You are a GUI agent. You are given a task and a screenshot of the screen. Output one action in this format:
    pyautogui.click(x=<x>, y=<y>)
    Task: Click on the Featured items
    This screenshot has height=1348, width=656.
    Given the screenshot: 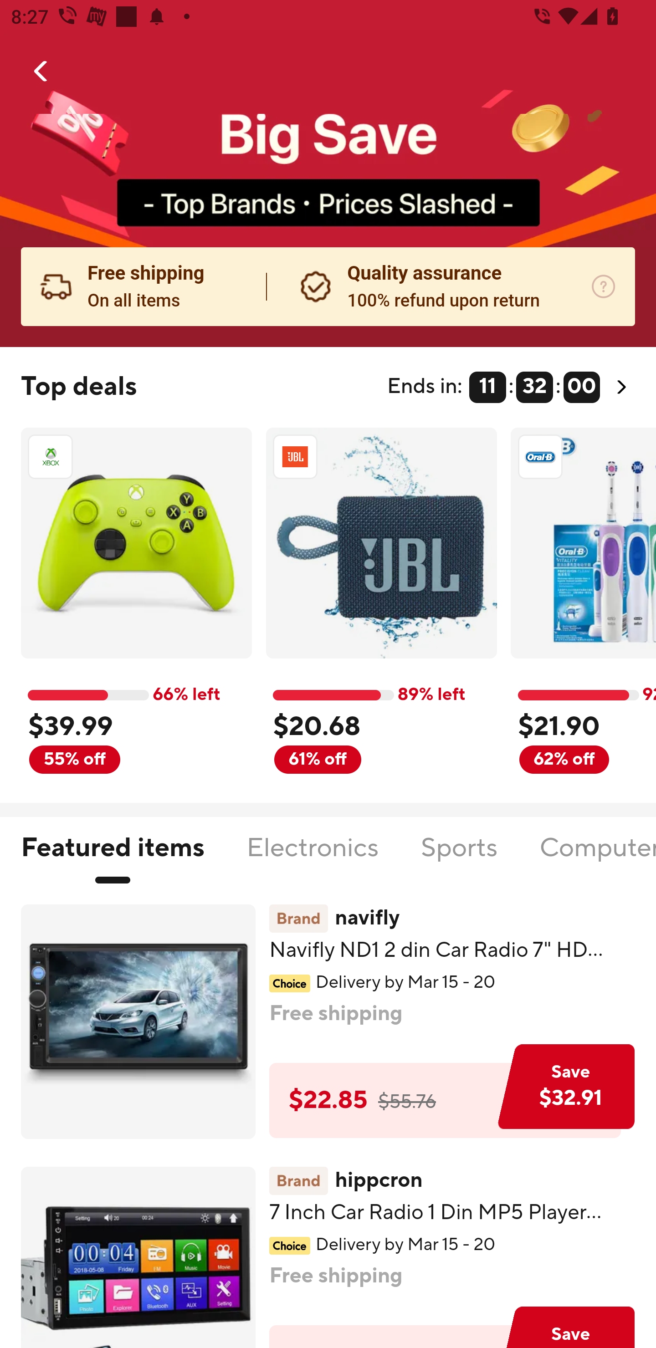 What is the action you would take?
    pyautogui.click(x=112, y=857)
    